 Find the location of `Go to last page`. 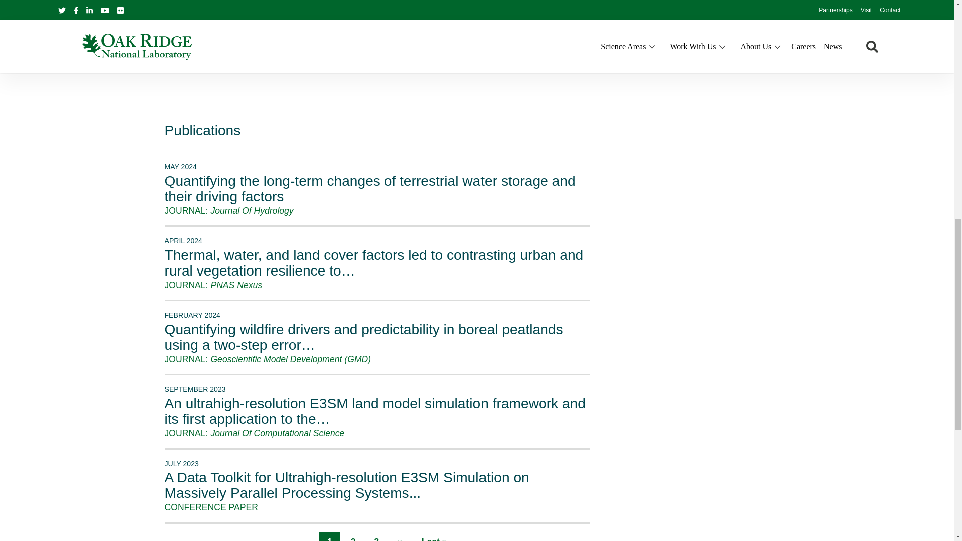

Go to last page is located at coordinates (434, 537).